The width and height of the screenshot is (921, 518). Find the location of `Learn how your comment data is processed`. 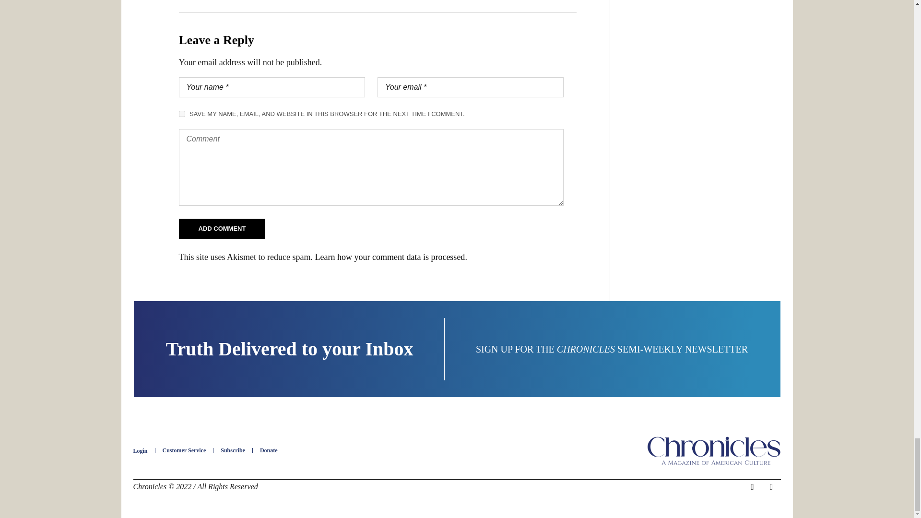

Learn how your comment data is processed is located at coordinates (390, 257).